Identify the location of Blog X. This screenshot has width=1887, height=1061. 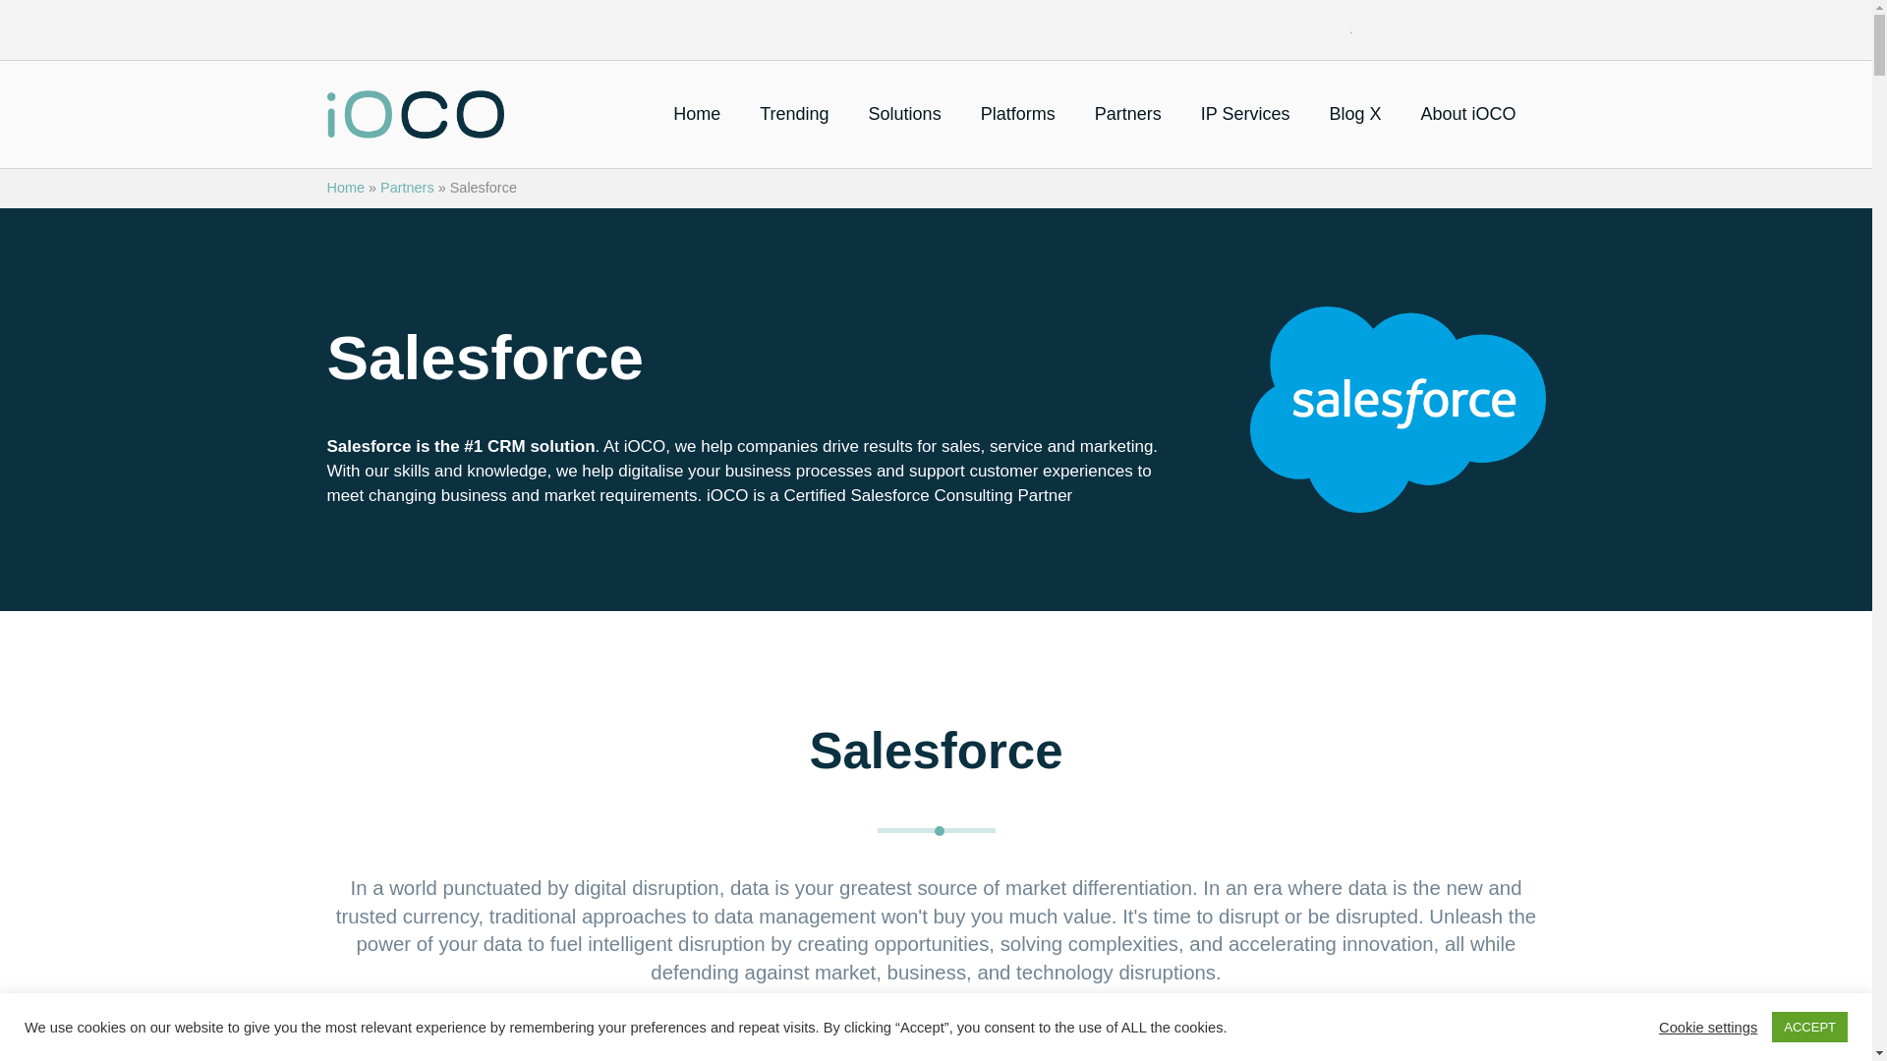
(1354, 114).